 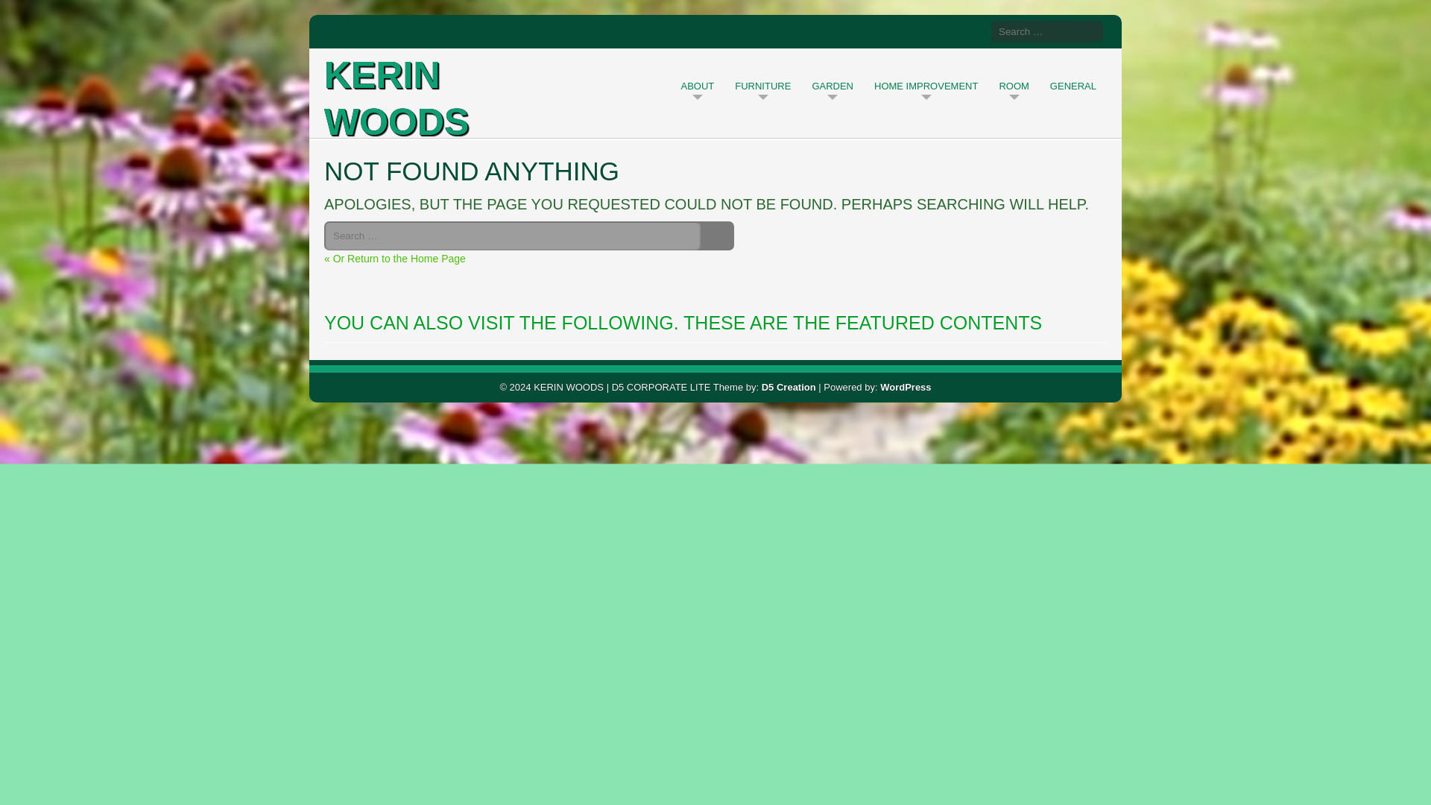 I want to click on Browse the Home Page, so click(x=395, y=259).